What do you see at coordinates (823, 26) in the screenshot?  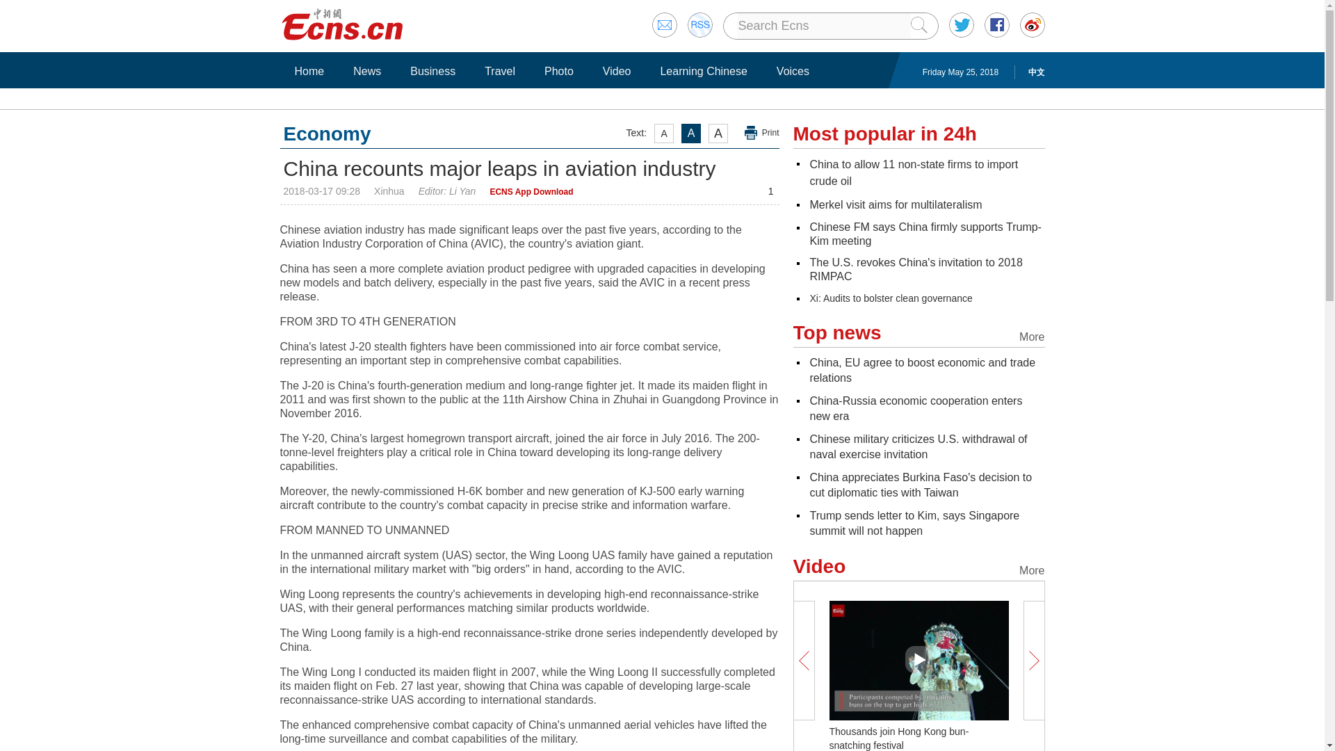 I see `Search Ecns` at bounding box center [823, 26].